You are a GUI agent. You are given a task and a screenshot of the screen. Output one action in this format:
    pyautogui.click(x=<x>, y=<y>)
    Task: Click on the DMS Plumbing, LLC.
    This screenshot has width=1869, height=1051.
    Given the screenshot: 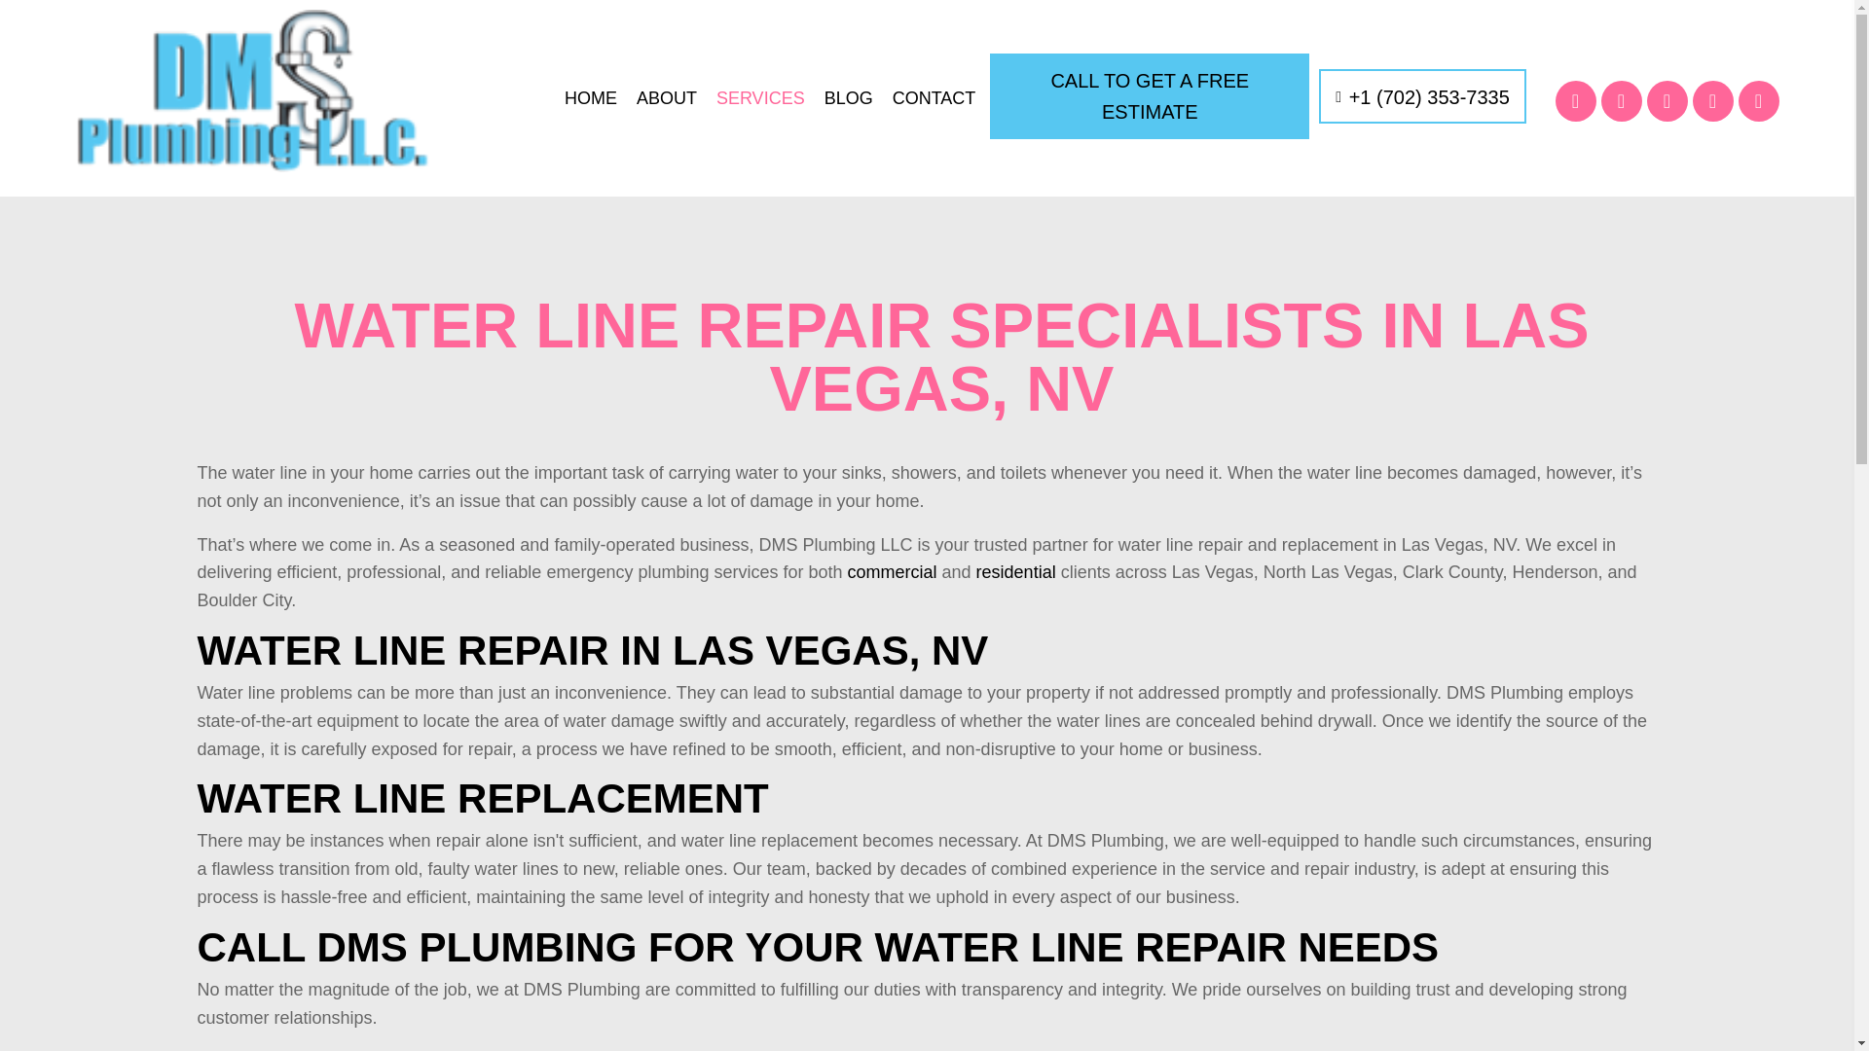 What is the action you would take?
    pyautogui.click(x=253, y=91)
    